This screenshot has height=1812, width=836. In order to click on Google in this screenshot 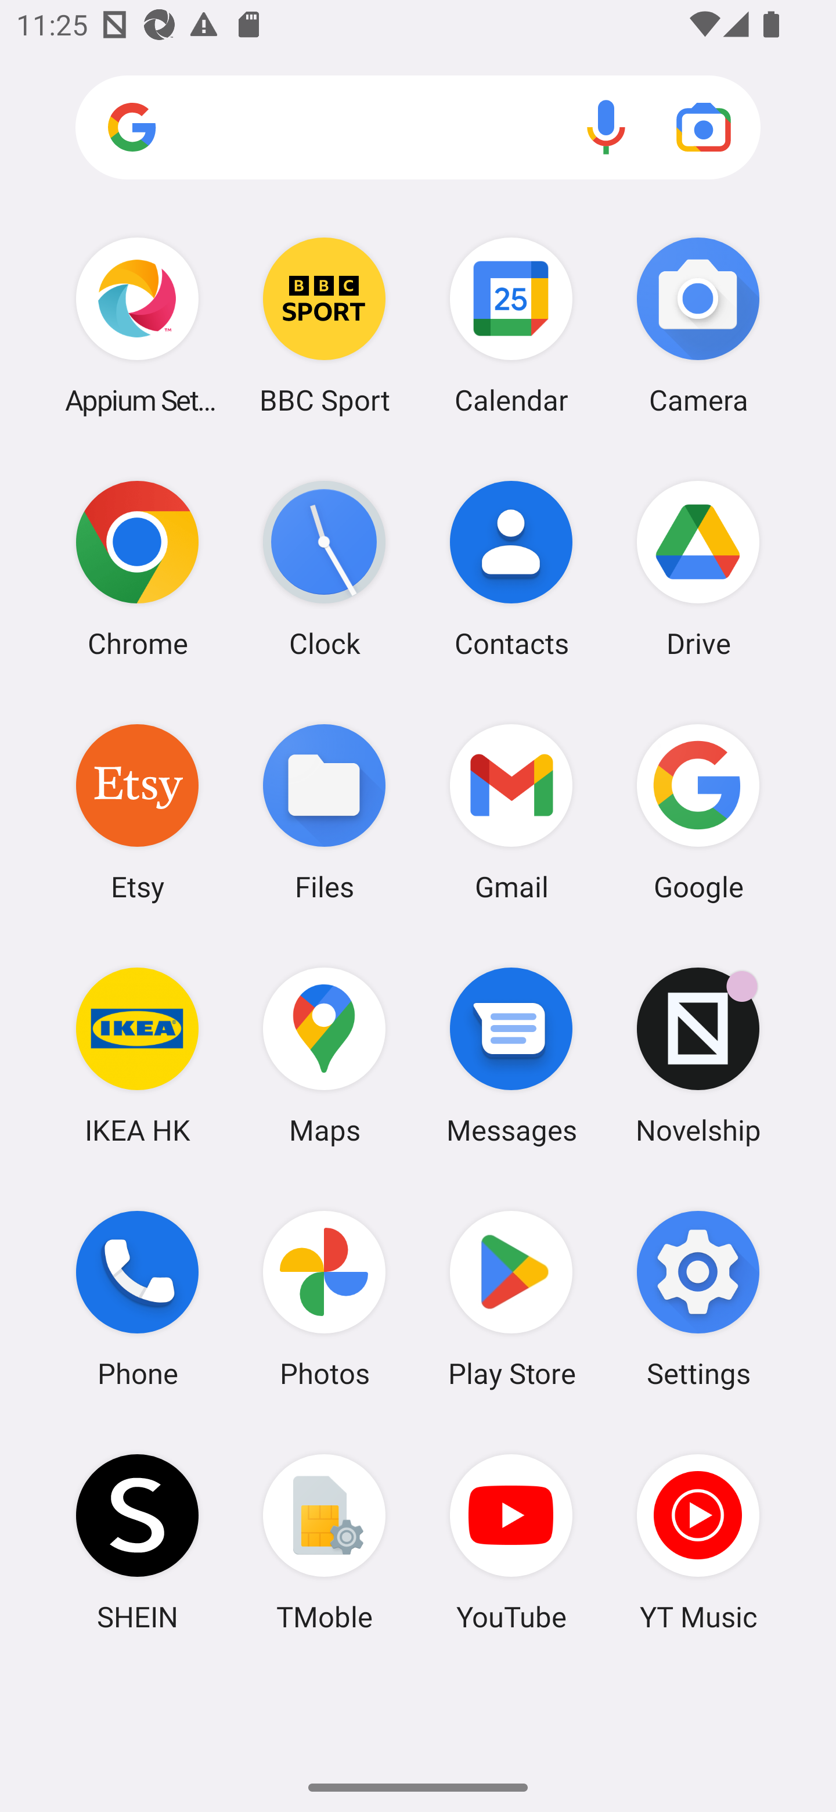, I will do `click(698, 811)`.